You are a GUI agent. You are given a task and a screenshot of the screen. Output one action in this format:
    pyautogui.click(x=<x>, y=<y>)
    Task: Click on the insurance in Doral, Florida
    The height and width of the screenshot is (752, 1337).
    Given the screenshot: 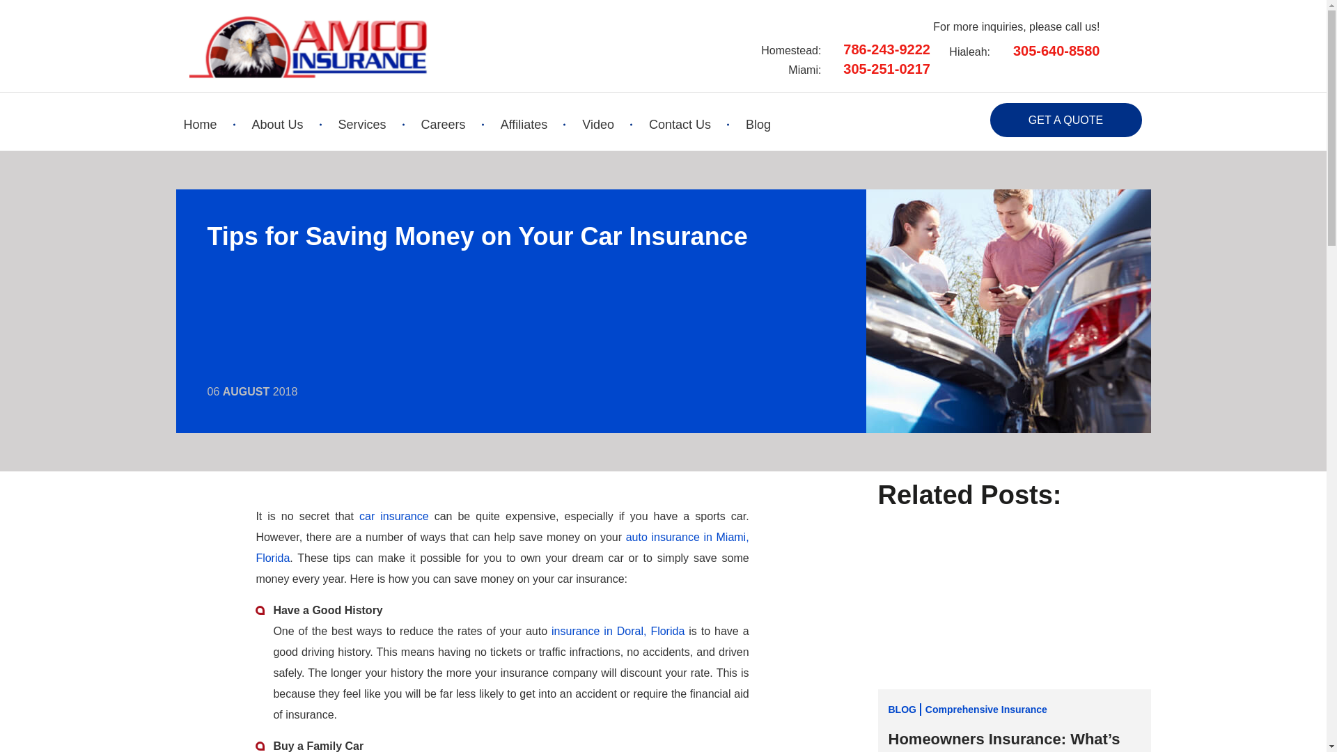 What is the action you would take?
    pyautogui.click(x=618, y=631)
    